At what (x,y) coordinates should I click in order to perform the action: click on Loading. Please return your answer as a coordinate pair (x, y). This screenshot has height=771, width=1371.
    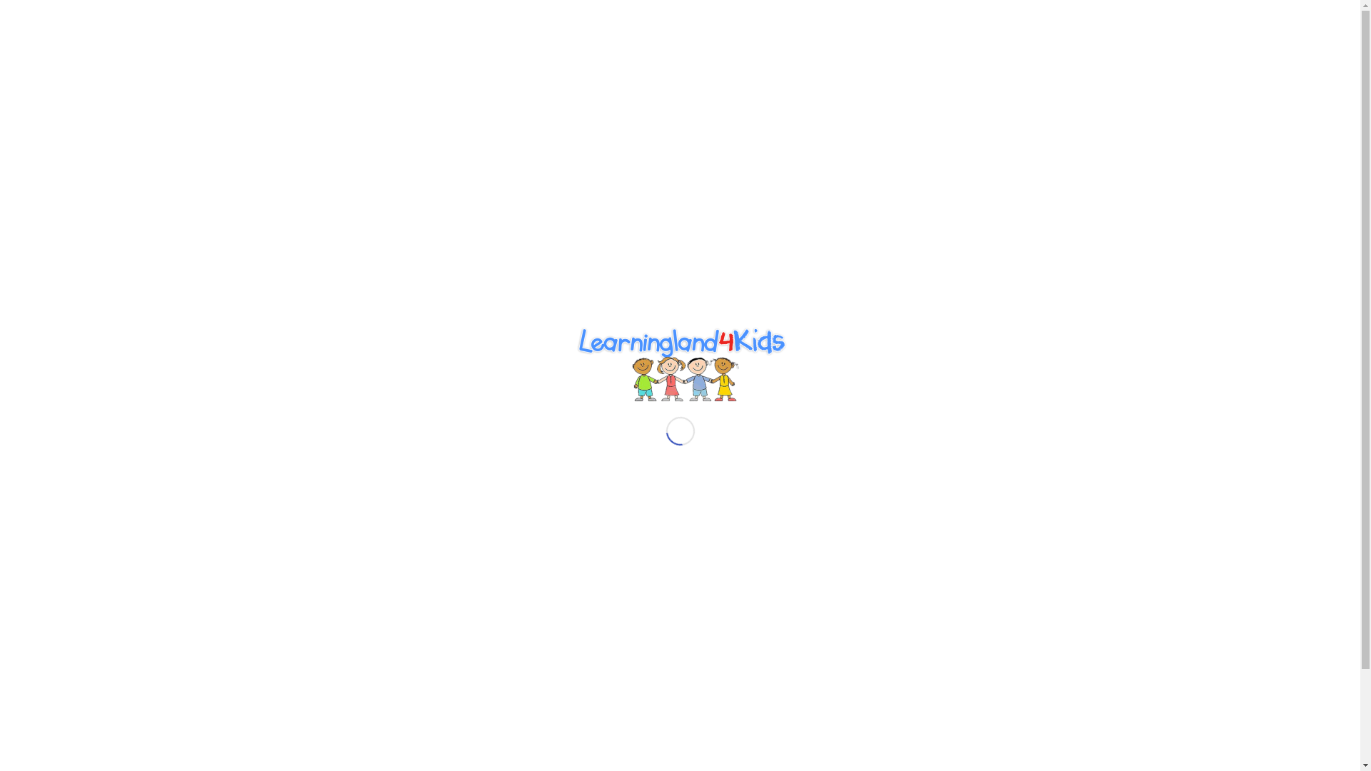
    Looking at the image, I should click on (680, 364).